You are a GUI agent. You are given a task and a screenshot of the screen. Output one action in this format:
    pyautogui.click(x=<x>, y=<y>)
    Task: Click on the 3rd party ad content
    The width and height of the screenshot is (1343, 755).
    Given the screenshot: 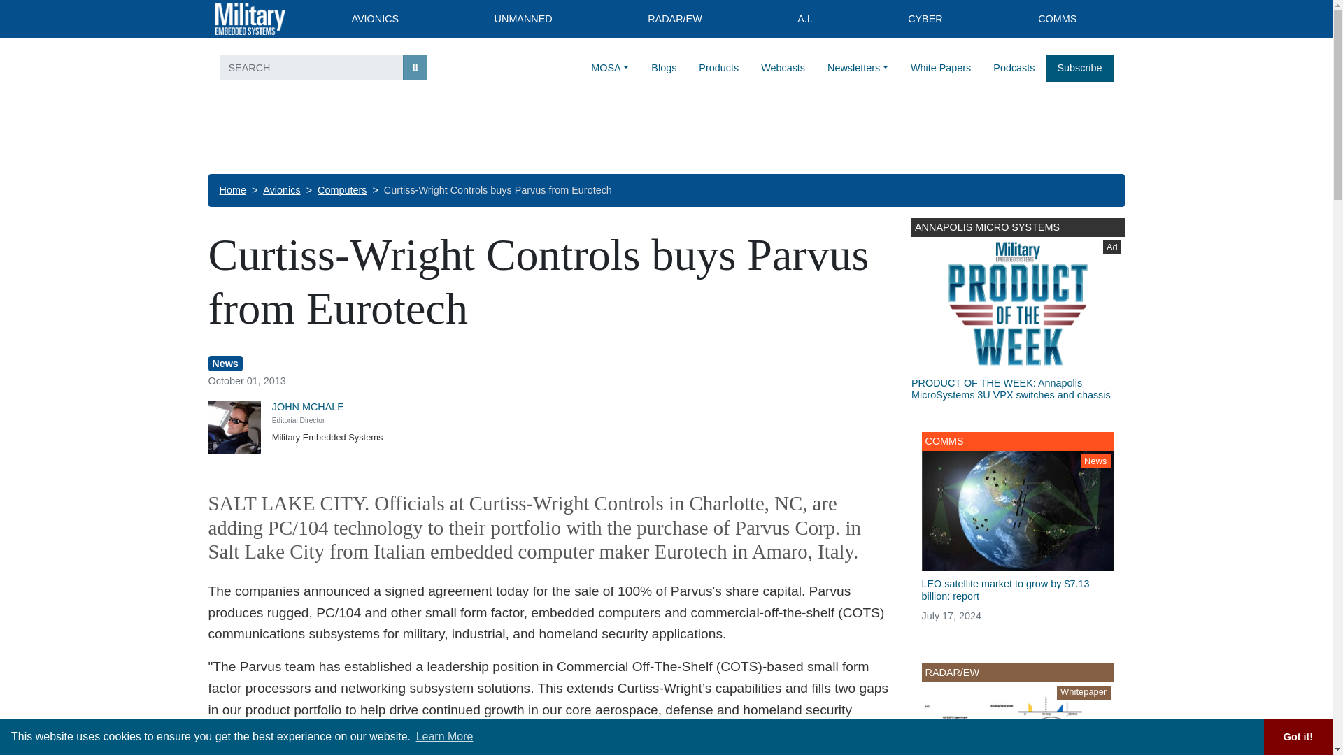 What is the action you would take?
    pyautogui.click(x=665, y=136)
    